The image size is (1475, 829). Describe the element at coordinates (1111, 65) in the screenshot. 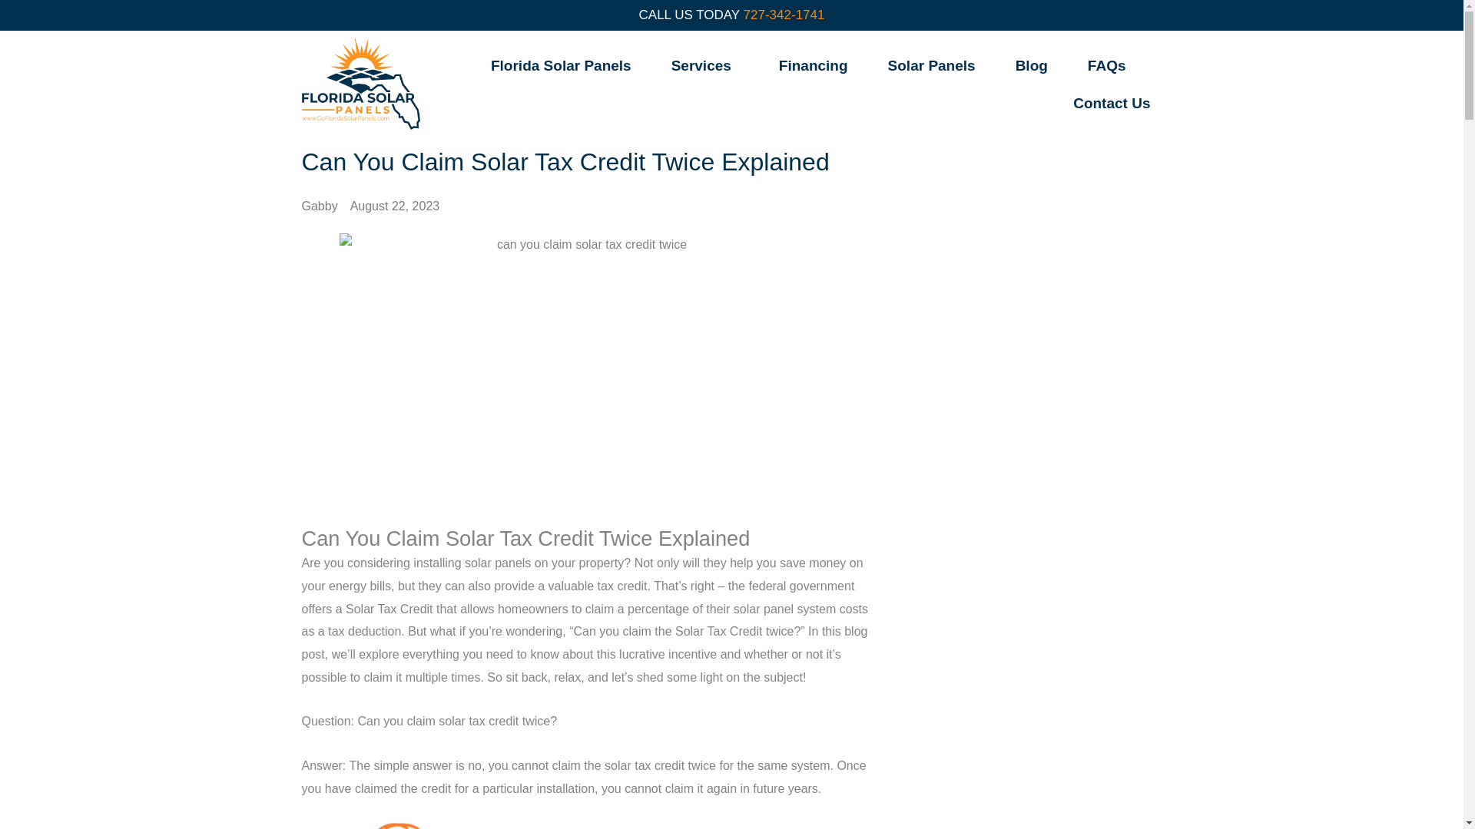

I see `FAQs` at that location.